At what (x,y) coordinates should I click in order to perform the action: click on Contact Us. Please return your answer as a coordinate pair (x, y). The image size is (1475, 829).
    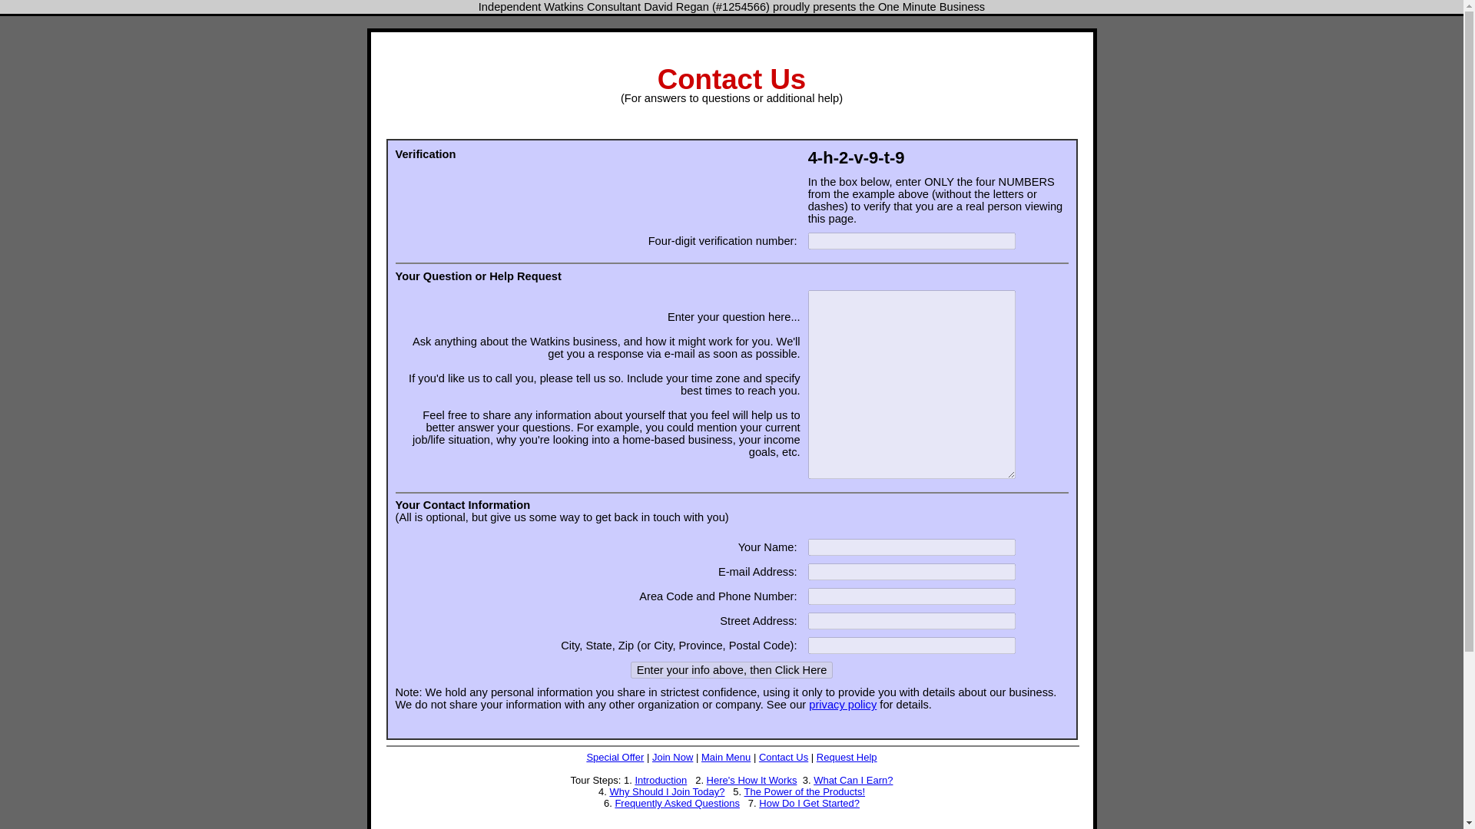
    Looking at the image, I should click on (784, 757).